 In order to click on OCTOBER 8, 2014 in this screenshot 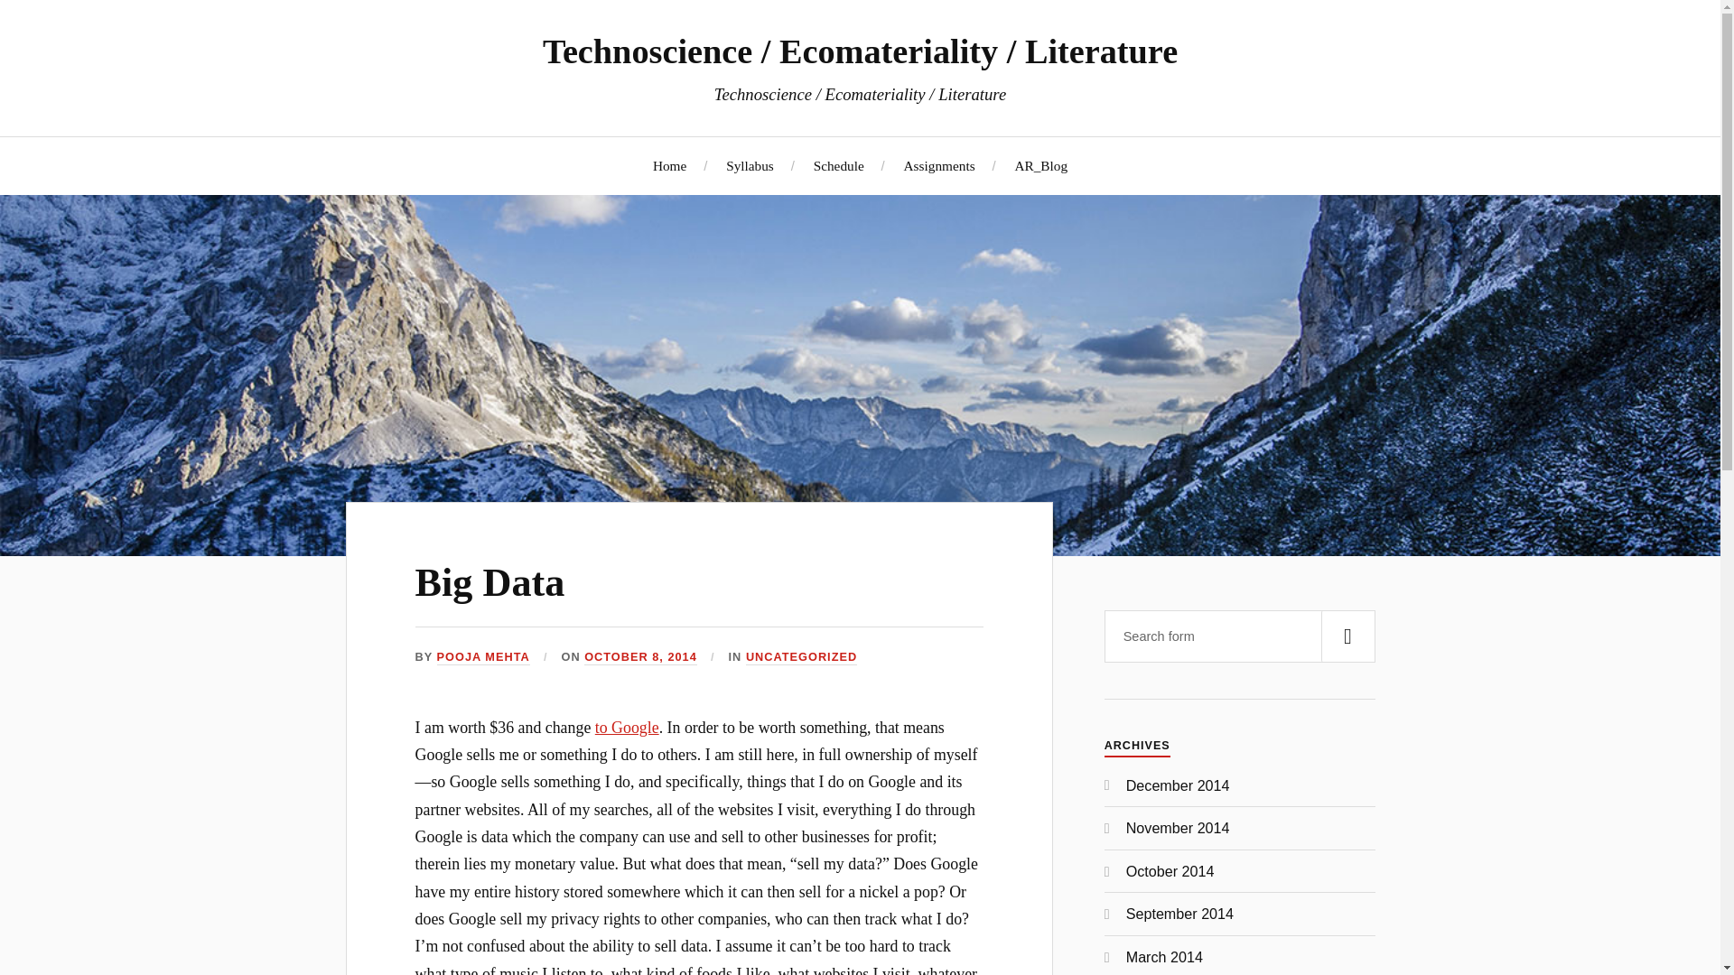, I will do `click(640, 657)`.